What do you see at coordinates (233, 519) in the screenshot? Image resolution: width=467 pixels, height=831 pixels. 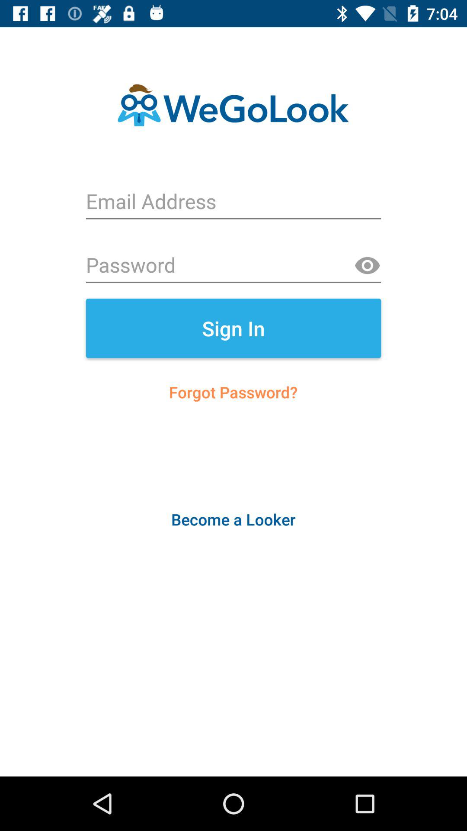 I see `open become a looker item` at bounding box center [233, 519].